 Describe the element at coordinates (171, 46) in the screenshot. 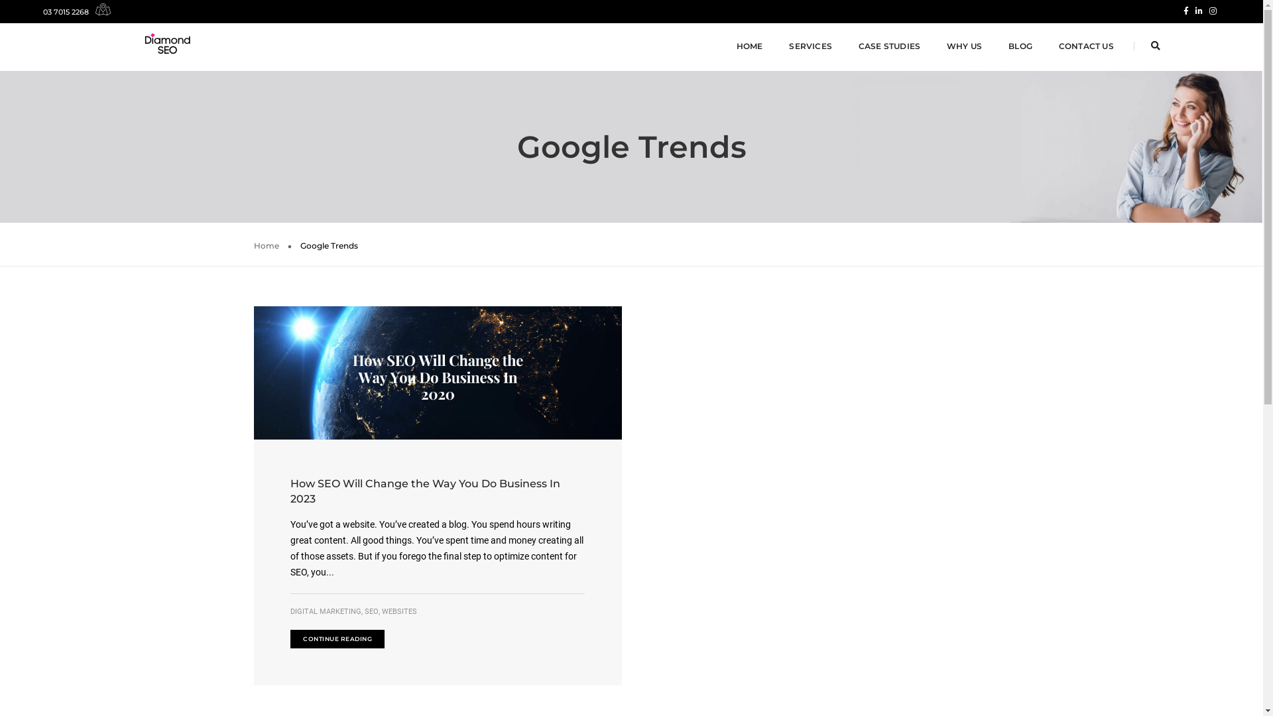

I see `Diamond SEO` at that location.